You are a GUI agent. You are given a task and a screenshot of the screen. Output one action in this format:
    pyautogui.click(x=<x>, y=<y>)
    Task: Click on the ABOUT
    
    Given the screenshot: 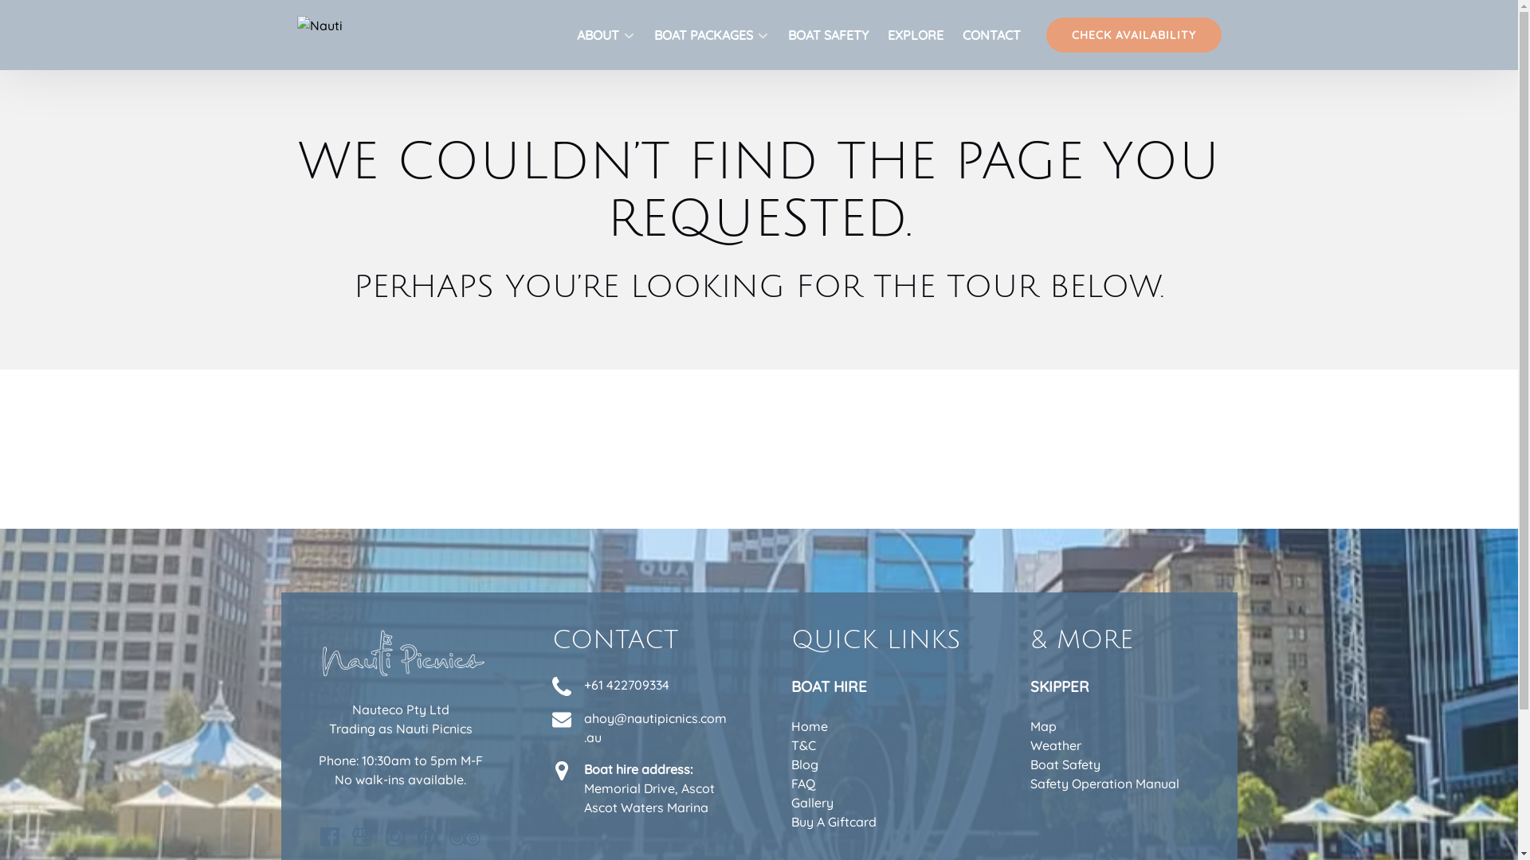 What is the action you would take?
    pyautogui.click(x=606, y=35)
    